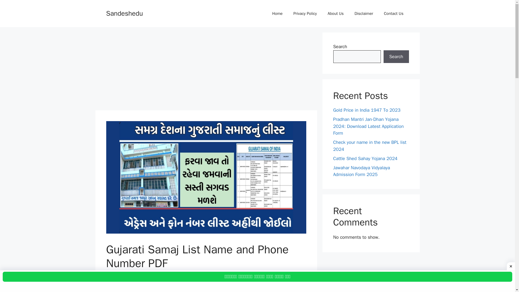 The image size is (519, 292). I want to click on Disclaimer, so click(363, 14).